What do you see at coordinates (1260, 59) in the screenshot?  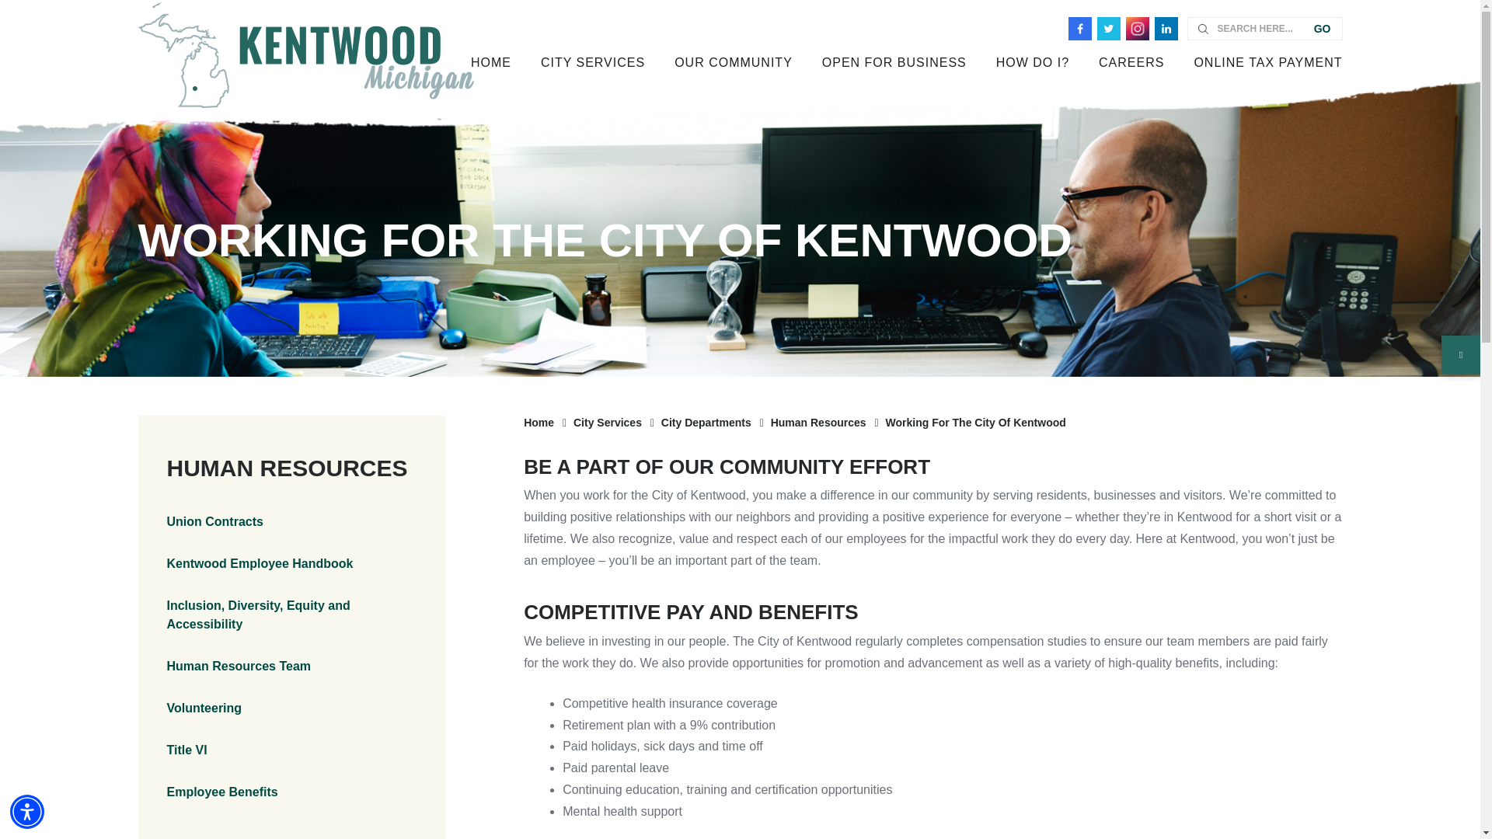 I see `ONLINE TAX PAYMENT` at bounding box center [1260, 59].